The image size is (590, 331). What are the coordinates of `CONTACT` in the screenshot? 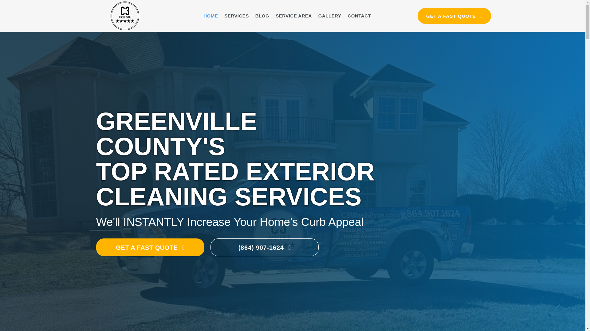 It's located at (359, 16).